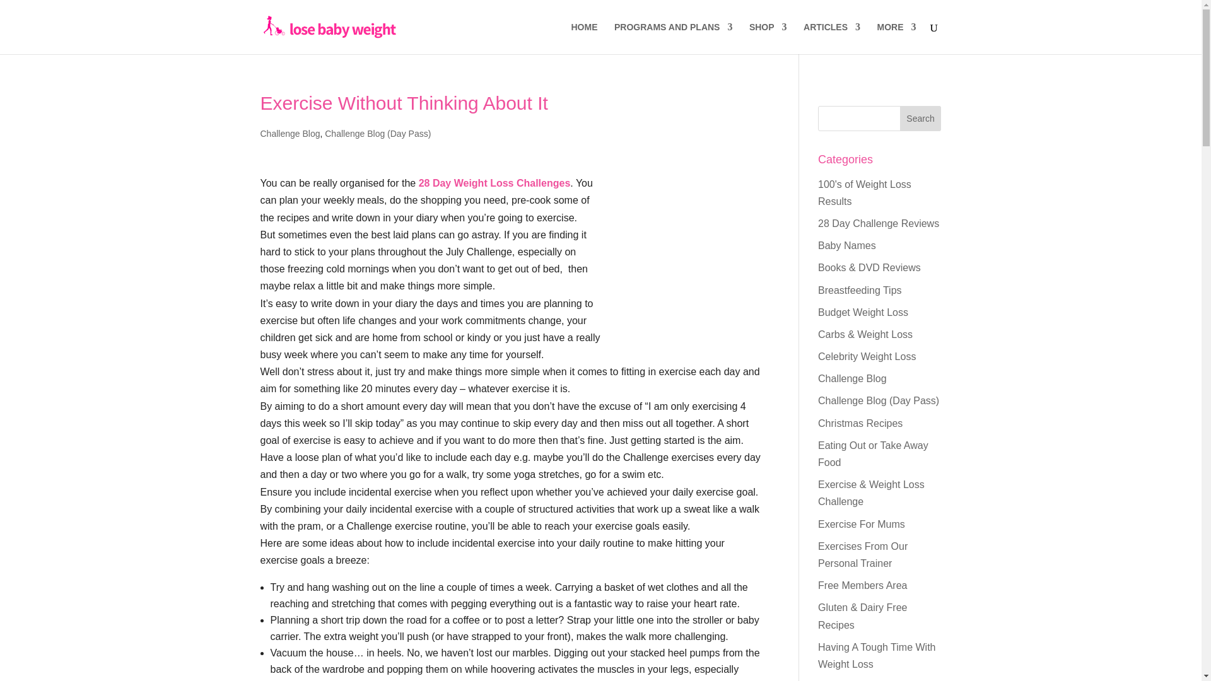 This screenshot has width=1211, height=681. Describe the element at coordinates (846, 246) in the screenshot. I see `Baby Names` at that location.